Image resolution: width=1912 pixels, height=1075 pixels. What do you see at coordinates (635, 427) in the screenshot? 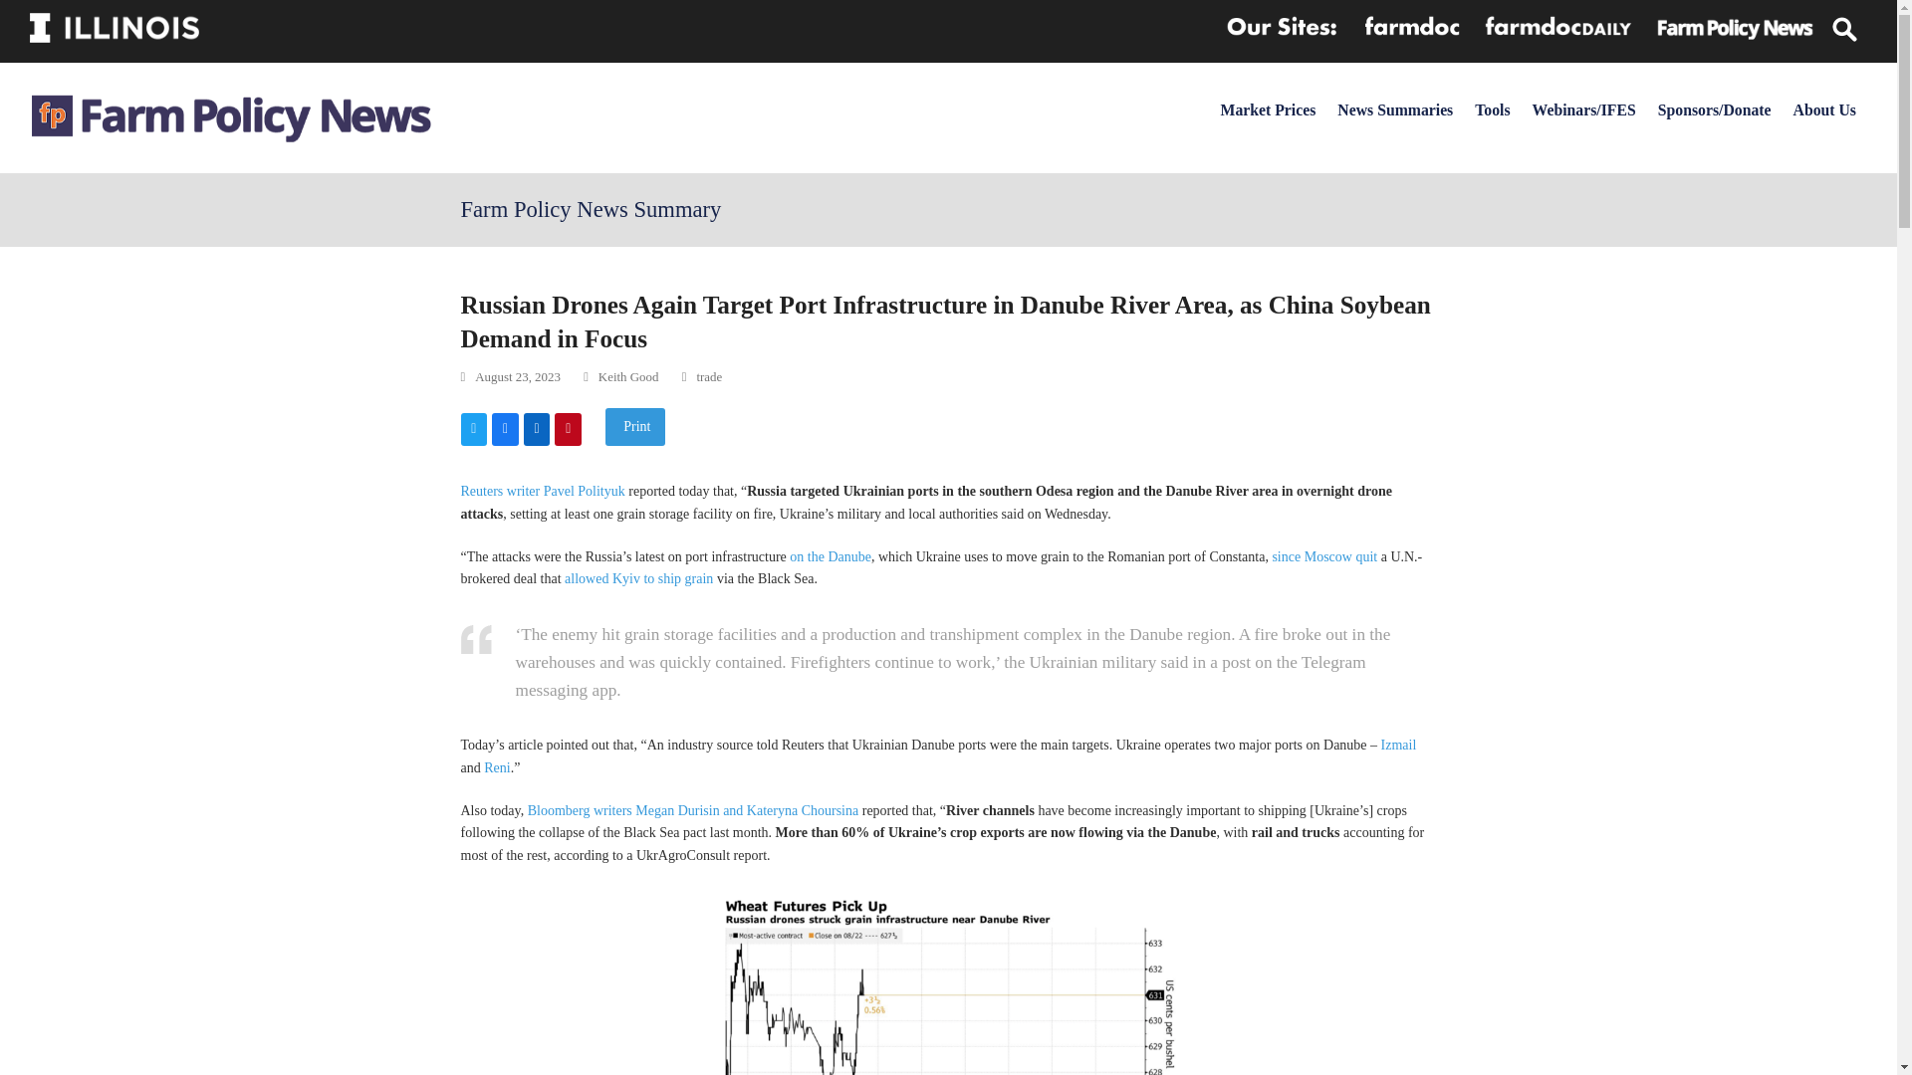
I see `Print` at bounding box center [635, 427].